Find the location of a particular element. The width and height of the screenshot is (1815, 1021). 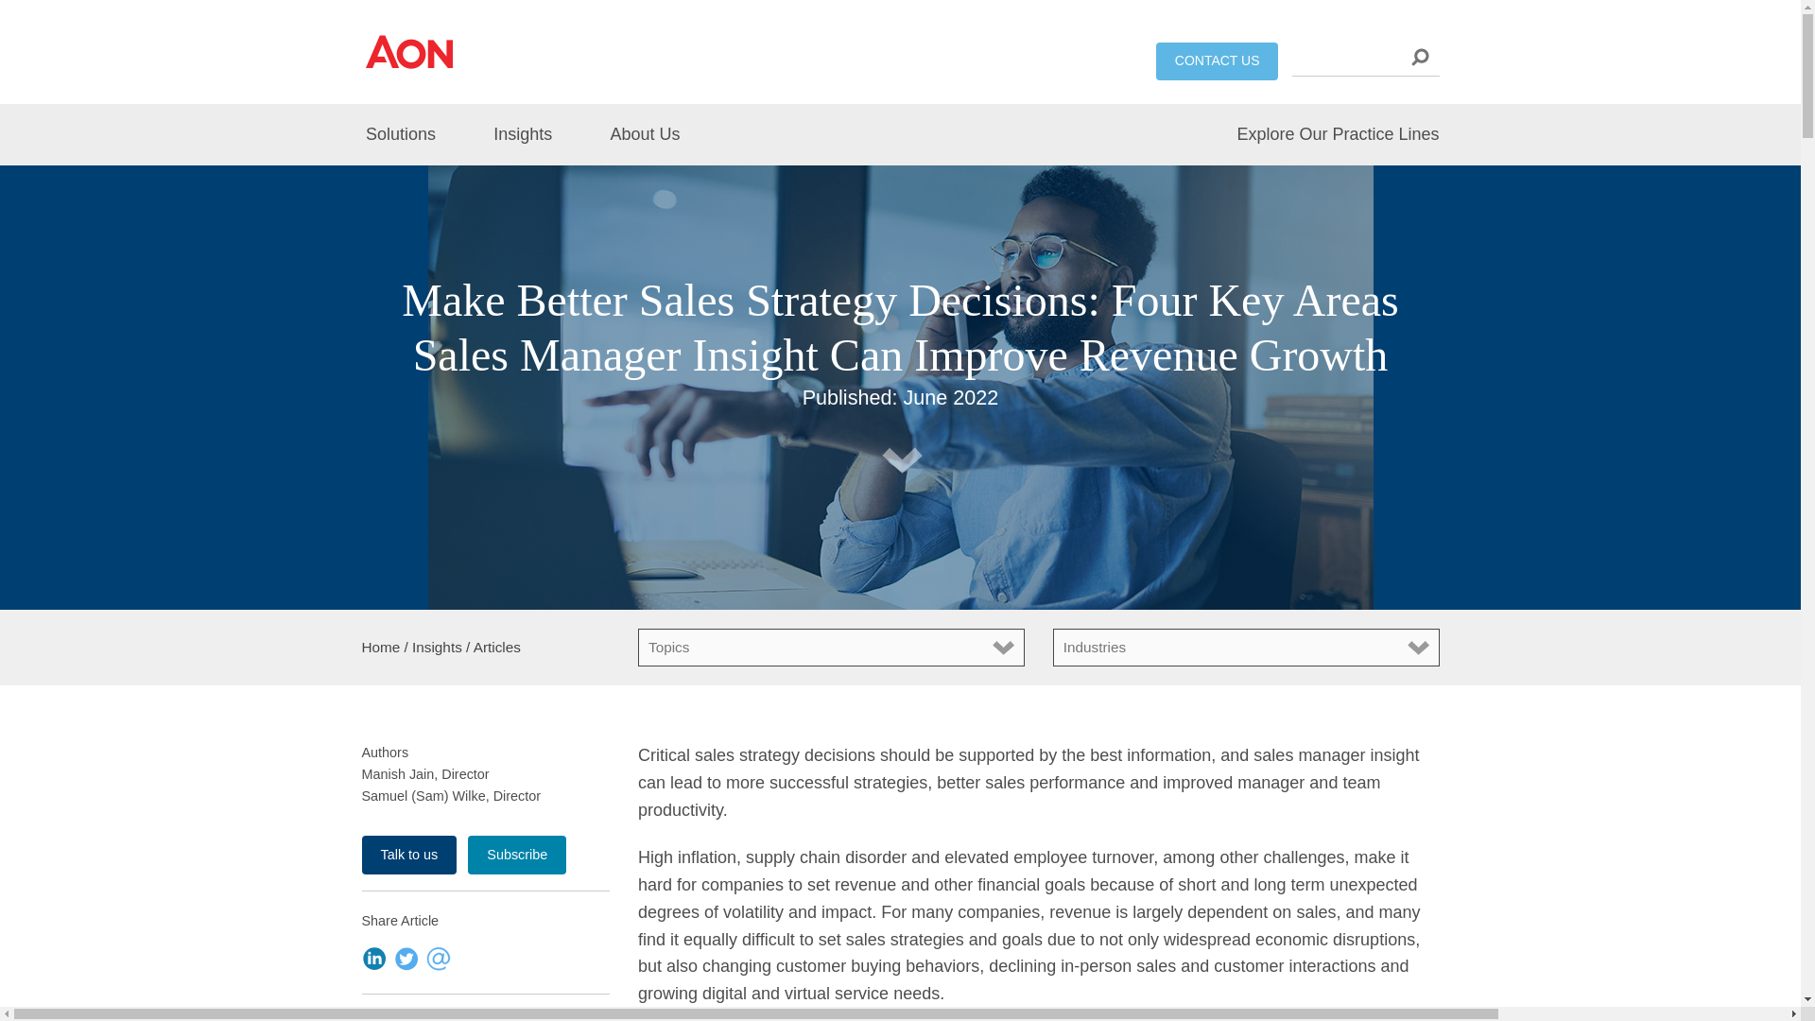

Solutions is located at coordinates (412, 134).